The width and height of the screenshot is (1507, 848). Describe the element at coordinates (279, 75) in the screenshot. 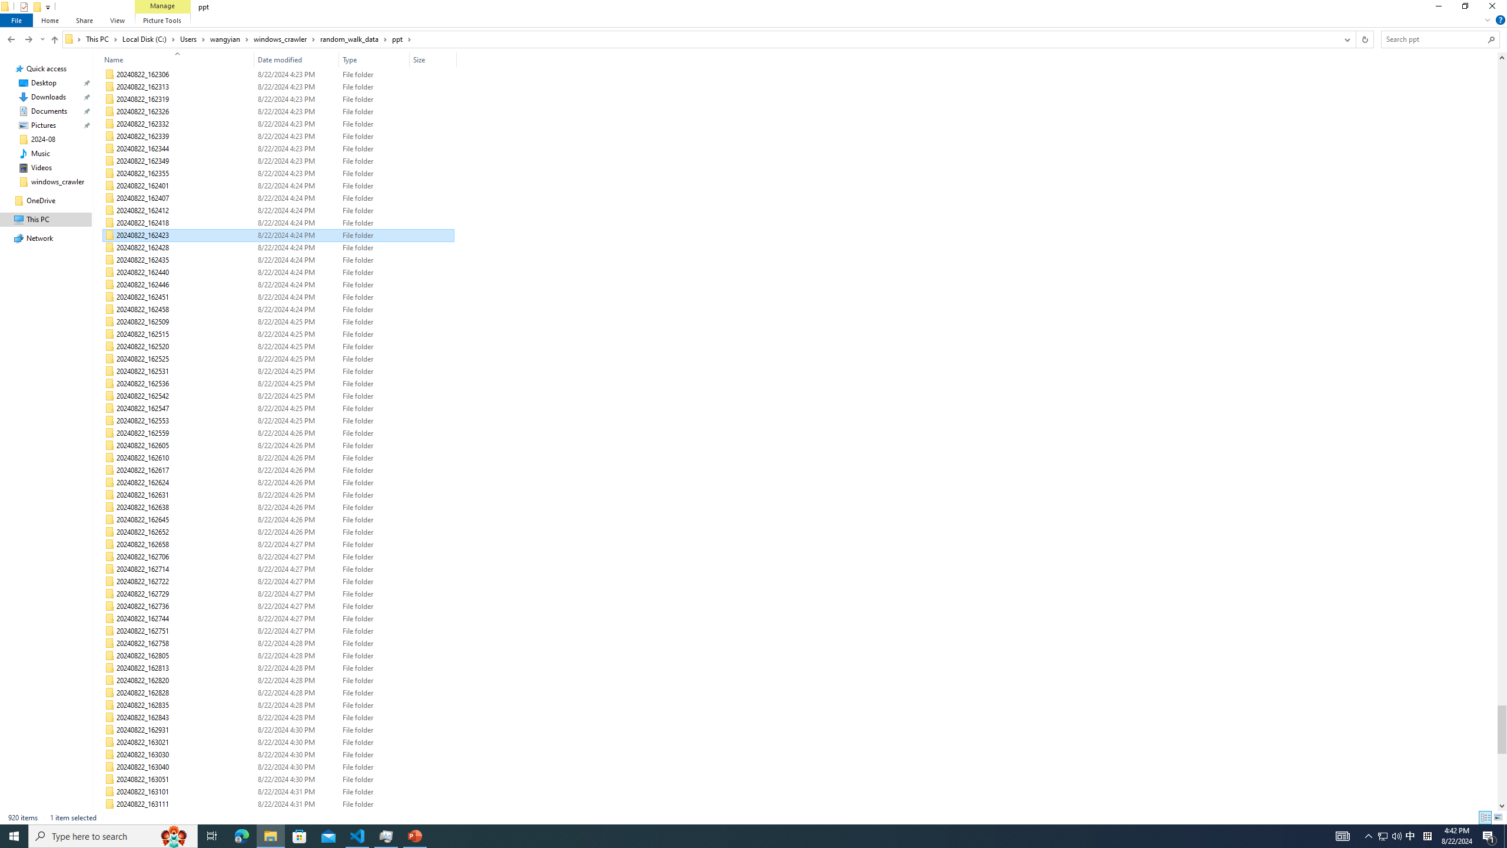

I see `20240822_162306` at that location.